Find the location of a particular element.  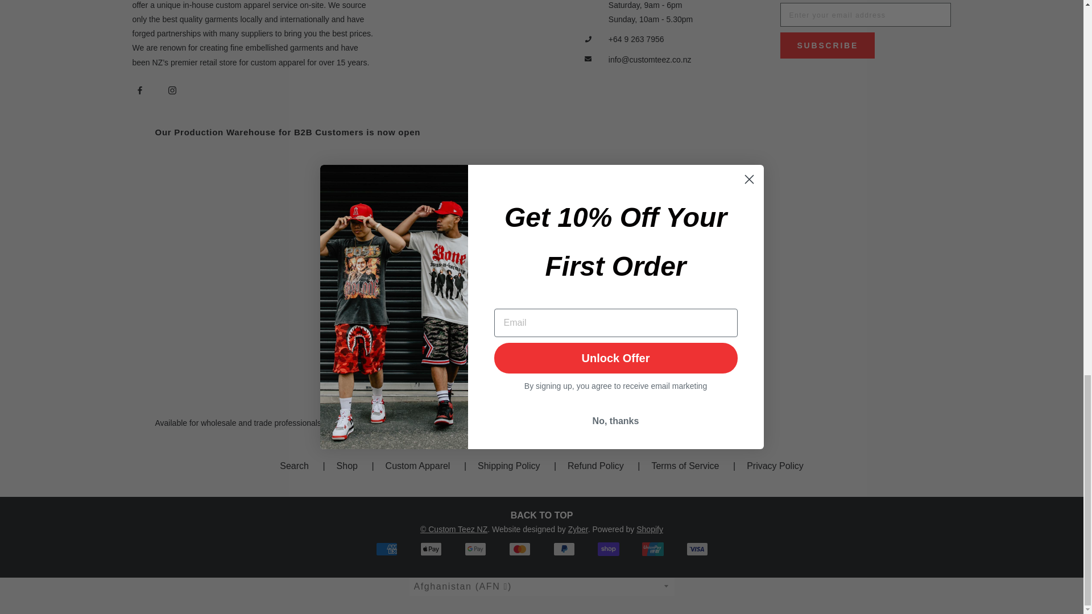

American Express is located at coordinates (386, 549).